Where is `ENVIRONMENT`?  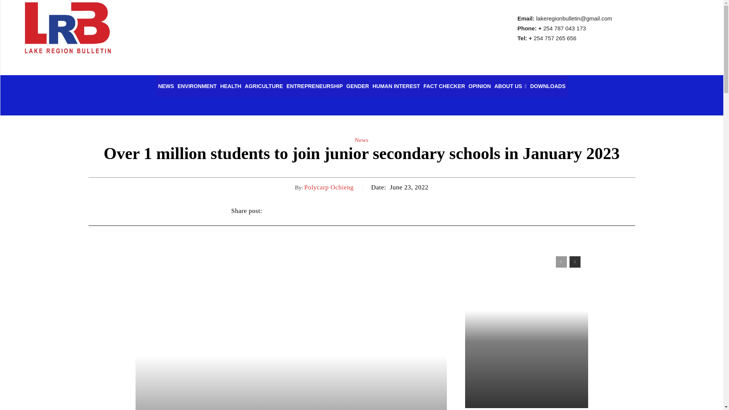
ENVIRONMENT is located at coordinates (197, 86).